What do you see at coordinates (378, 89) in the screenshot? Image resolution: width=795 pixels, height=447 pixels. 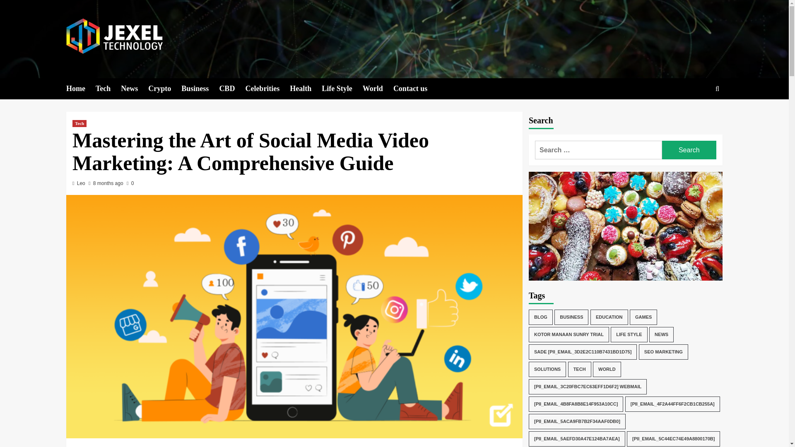 I see `World` at bounding box center [378, 89].